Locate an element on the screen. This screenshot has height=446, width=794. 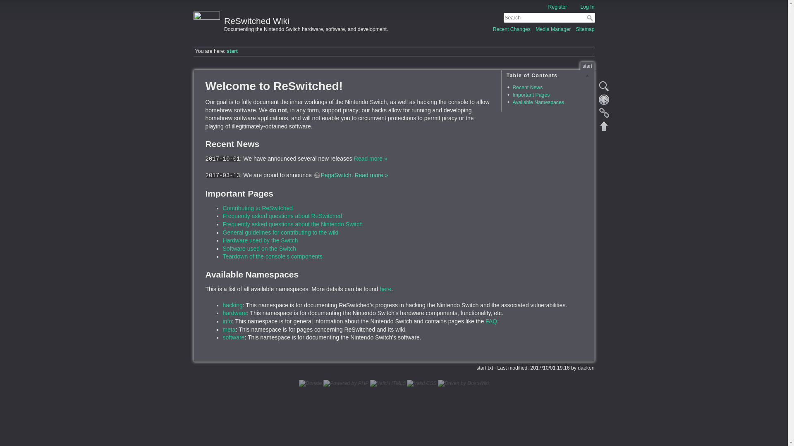
meta:contributing is located at coordinates (257, 208).